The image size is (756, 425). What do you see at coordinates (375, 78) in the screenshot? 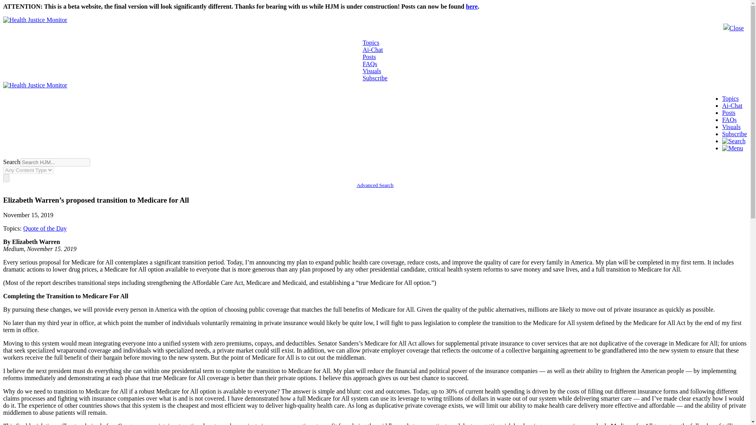
I see `Subscribe` at bounding box center [375, 78].